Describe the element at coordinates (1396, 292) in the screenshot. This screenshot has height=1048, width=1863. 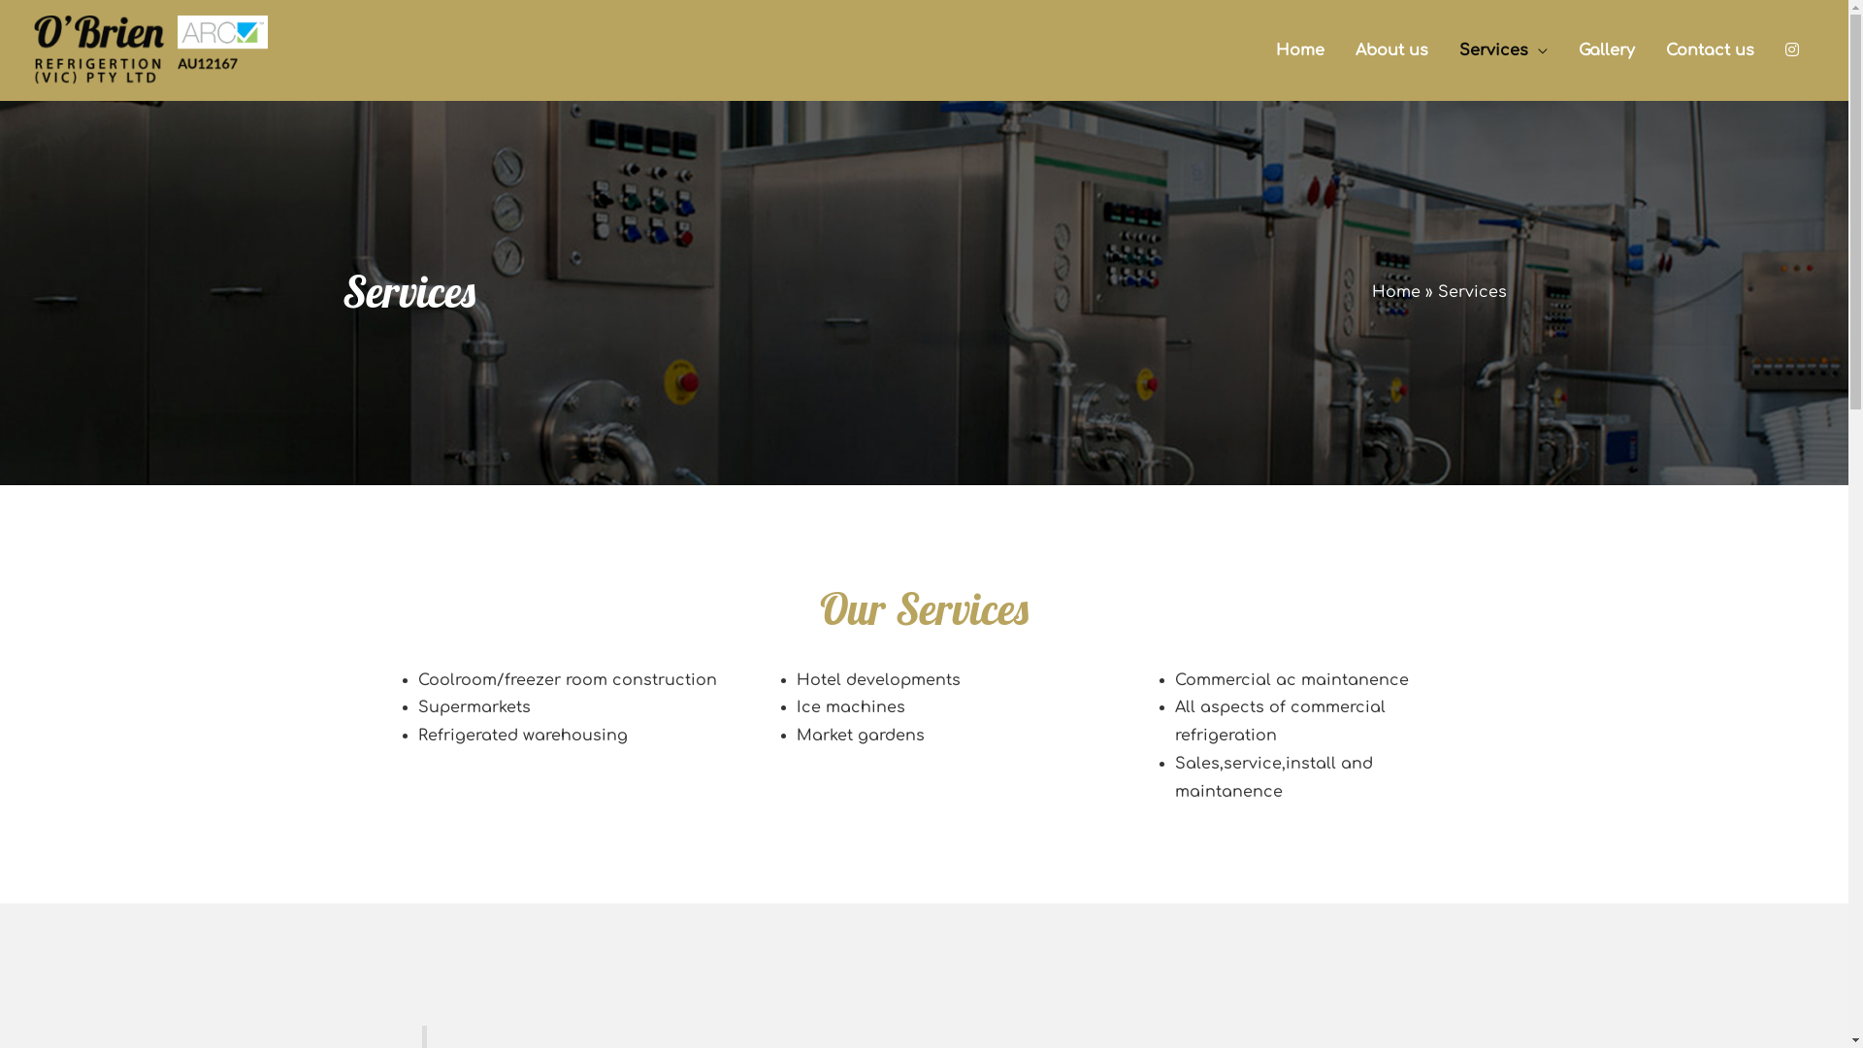
I see `Home` at that location.